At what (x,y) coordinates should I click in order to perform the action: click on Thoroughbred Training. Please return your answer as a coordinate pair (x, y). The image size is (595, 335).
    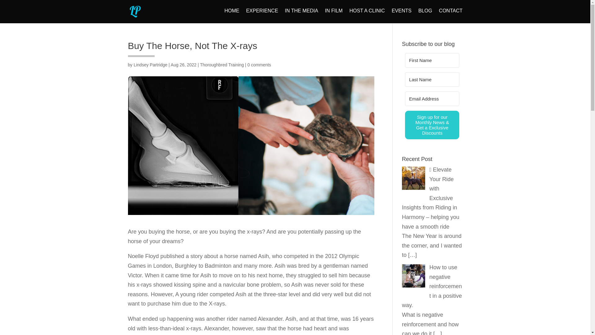
    Looking at the image, I should click on (222, 65).